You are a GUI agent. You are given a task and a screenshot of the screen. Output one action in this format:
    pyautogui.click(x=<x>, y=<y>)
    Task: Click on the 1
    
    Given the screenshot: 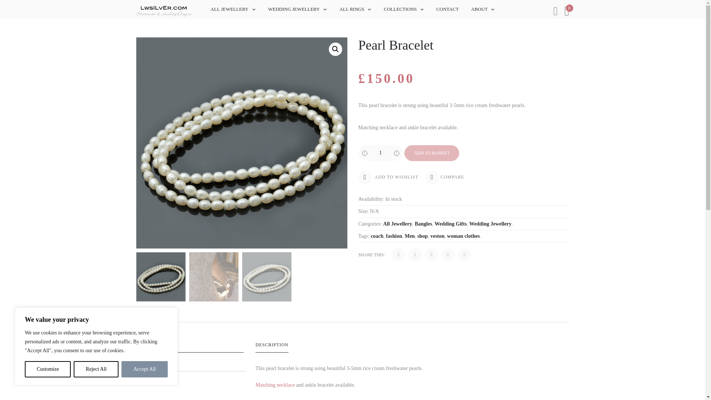 What is the action you would take?
    pyautogui.click(x=381, y=153)
    